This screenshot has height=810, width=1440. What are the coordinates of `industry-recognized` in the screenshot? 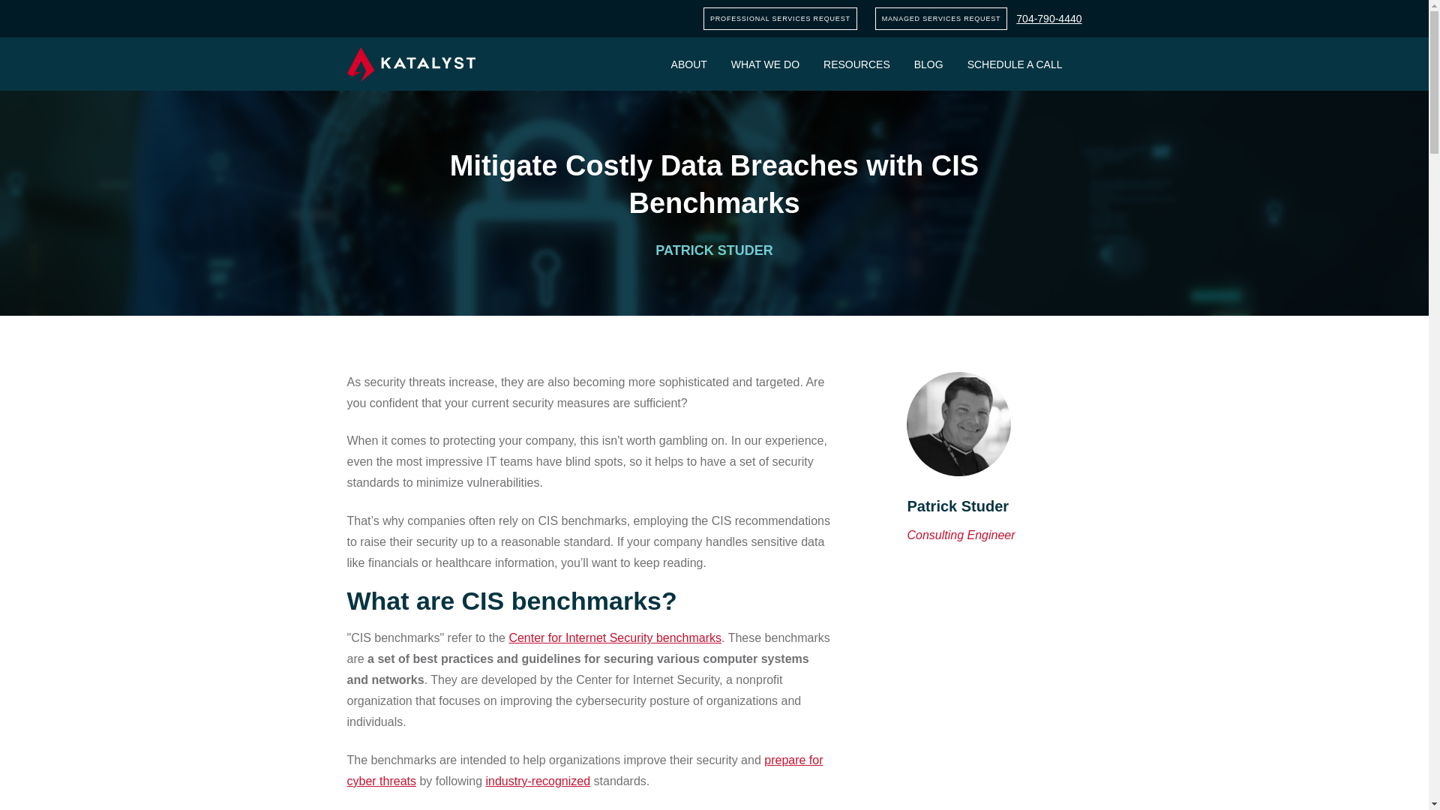 It's located at (538, 780).